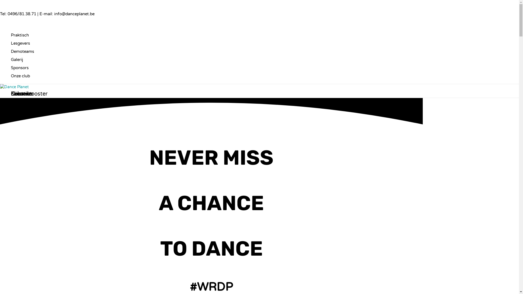  What do you see at coordinates (22, 68) in the screenshot?
I see `Sponsors` at bounding box center [22, 68].